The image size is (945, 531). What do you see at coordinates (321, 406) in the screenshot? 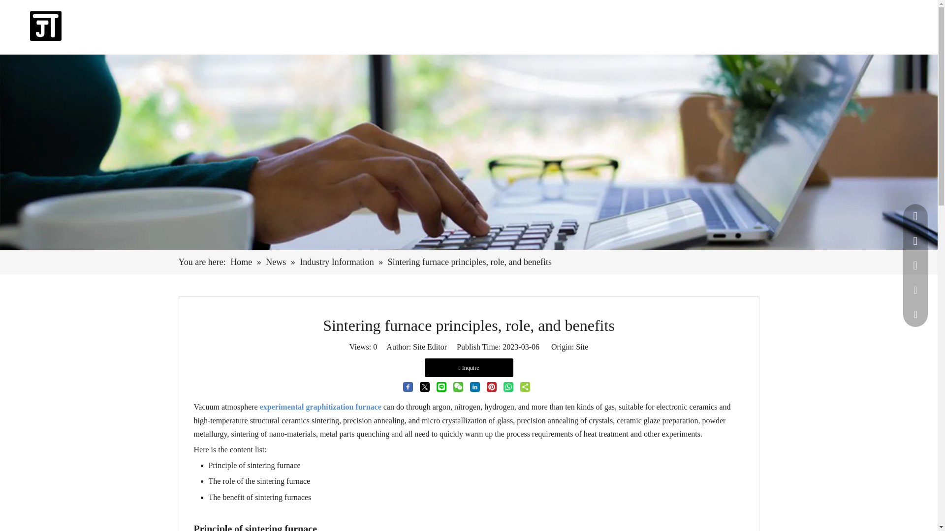
I see `experimental graphitization furnace` at bounding box center [321, 406].